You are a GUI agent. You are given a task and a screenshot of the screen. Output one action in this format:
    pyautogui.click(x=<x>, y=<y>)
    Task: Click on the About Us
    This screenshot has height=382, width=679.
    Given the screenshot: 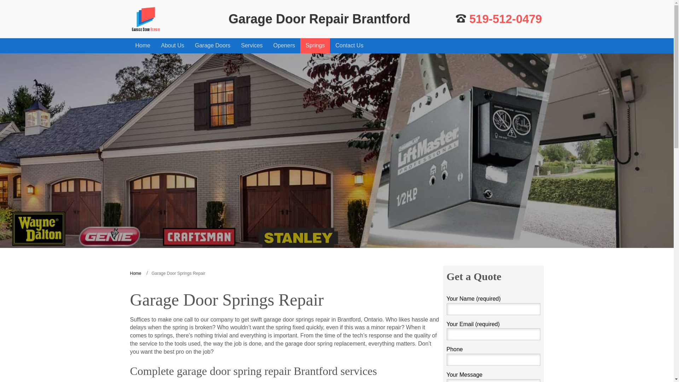 What is the action you would take?
    pyautogui.click(x=172, y=46)
    